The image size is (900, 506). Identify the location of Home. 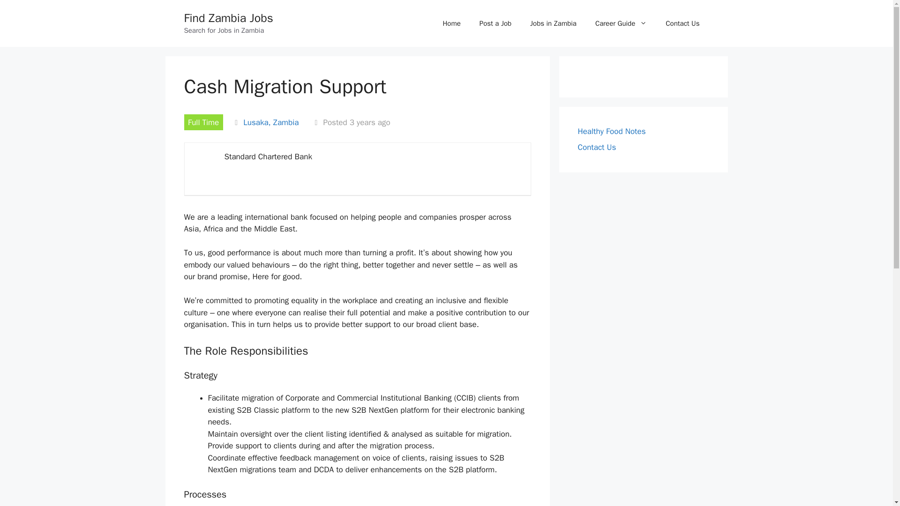
(451, 23).